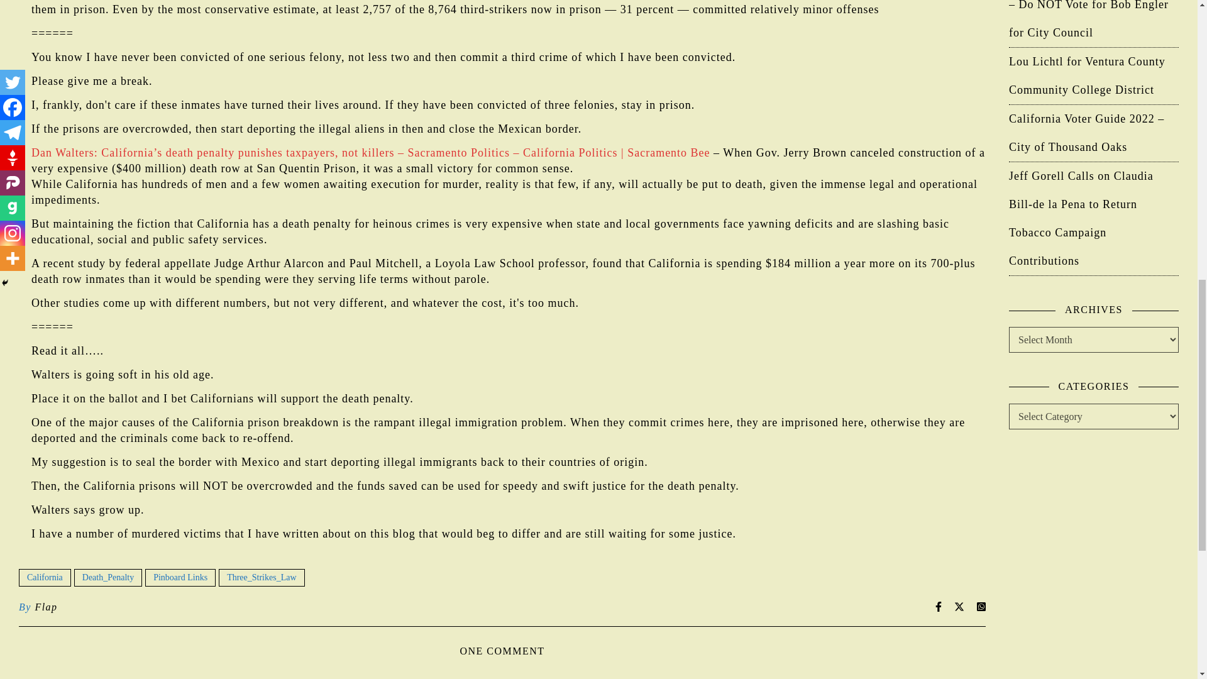 Image resolution: width=1207 pixels, height=679 pixels. What do you see at coordinates (45, 607) in the screenshot?
I see `Flap` at bounding box center [45, 607].